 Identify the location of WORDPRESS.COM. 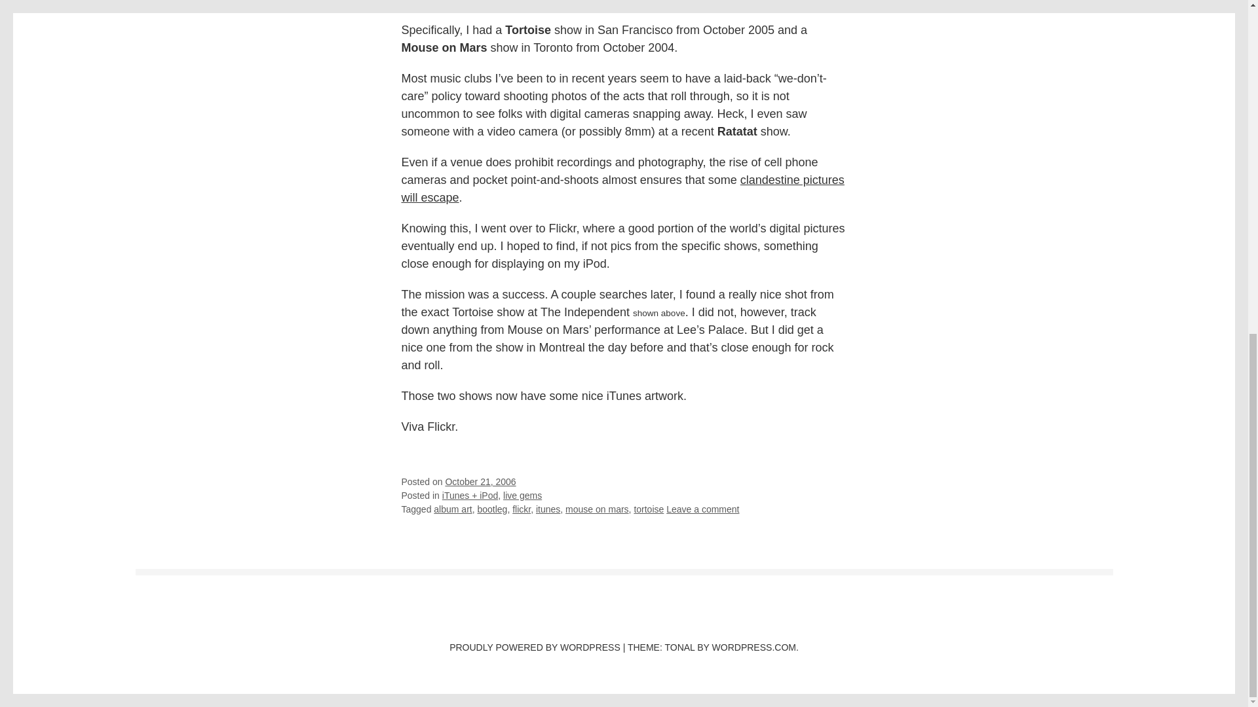
(753, 647).